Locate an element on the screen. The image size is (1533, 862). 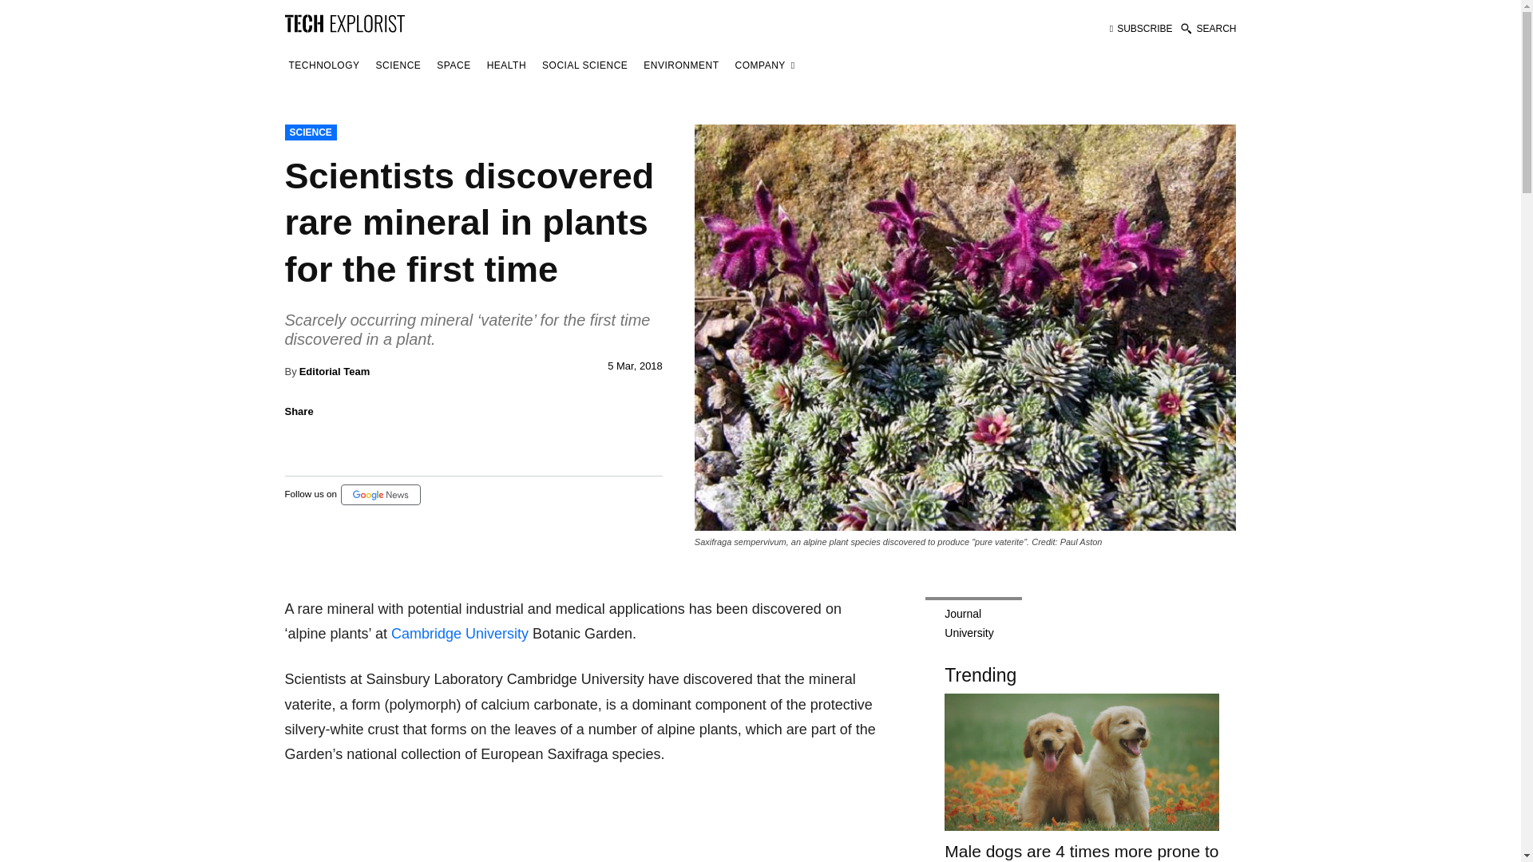
Editorial Team is located at coordinates (335, 371).